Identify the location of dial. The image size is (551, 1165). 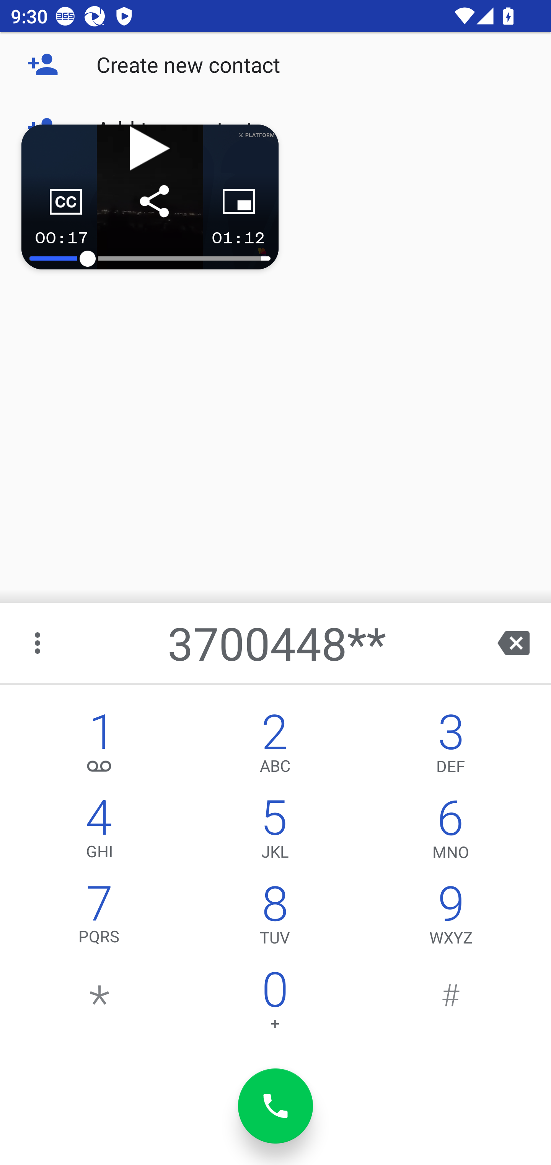
(275, 1106).